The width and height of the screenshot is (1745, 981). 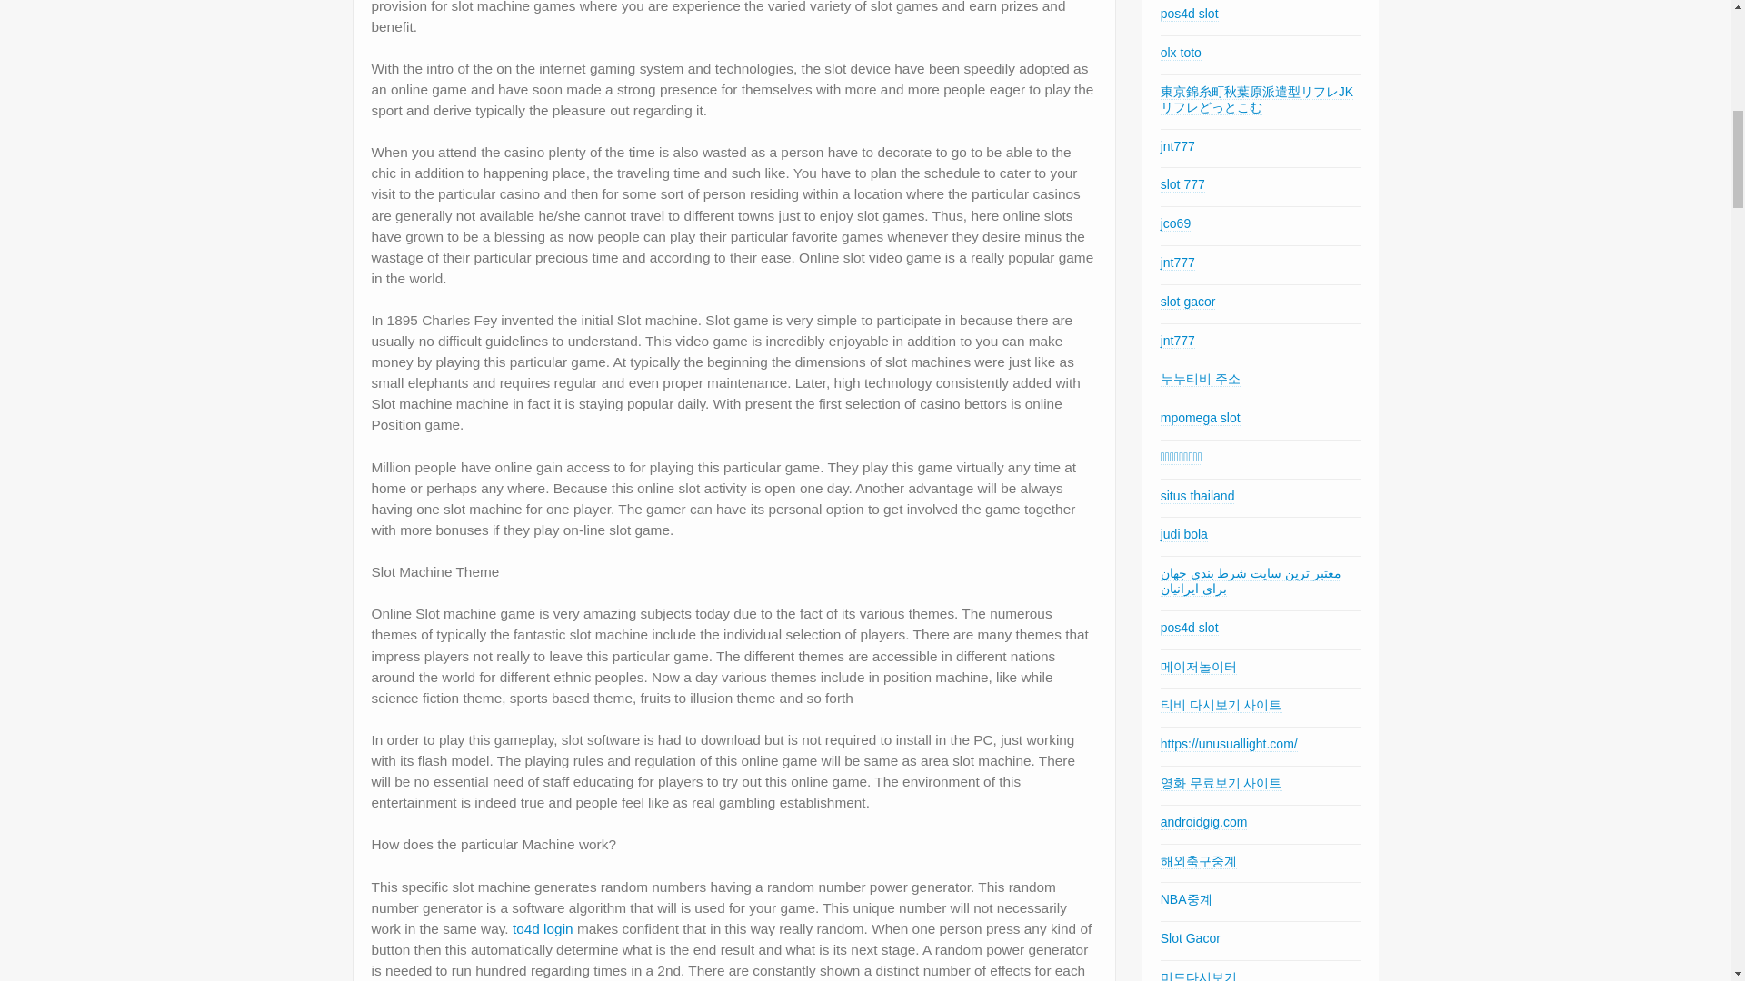 I want to click on jnt777, so click(x=1178, y=146).